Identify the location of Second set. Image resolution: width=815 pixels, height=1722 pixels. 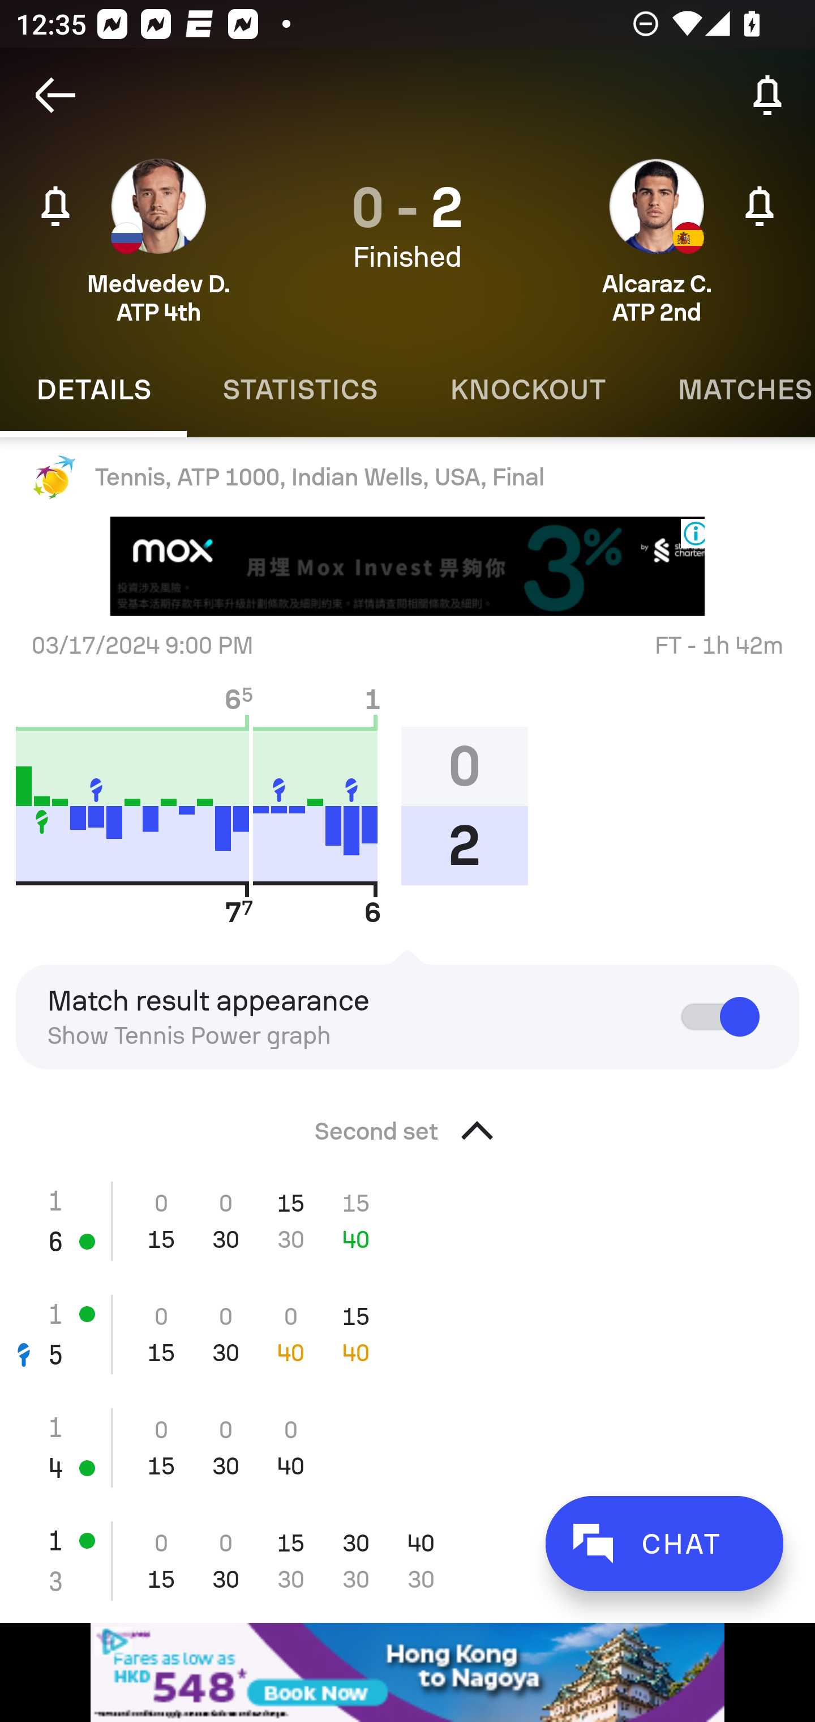
(407, 1124).